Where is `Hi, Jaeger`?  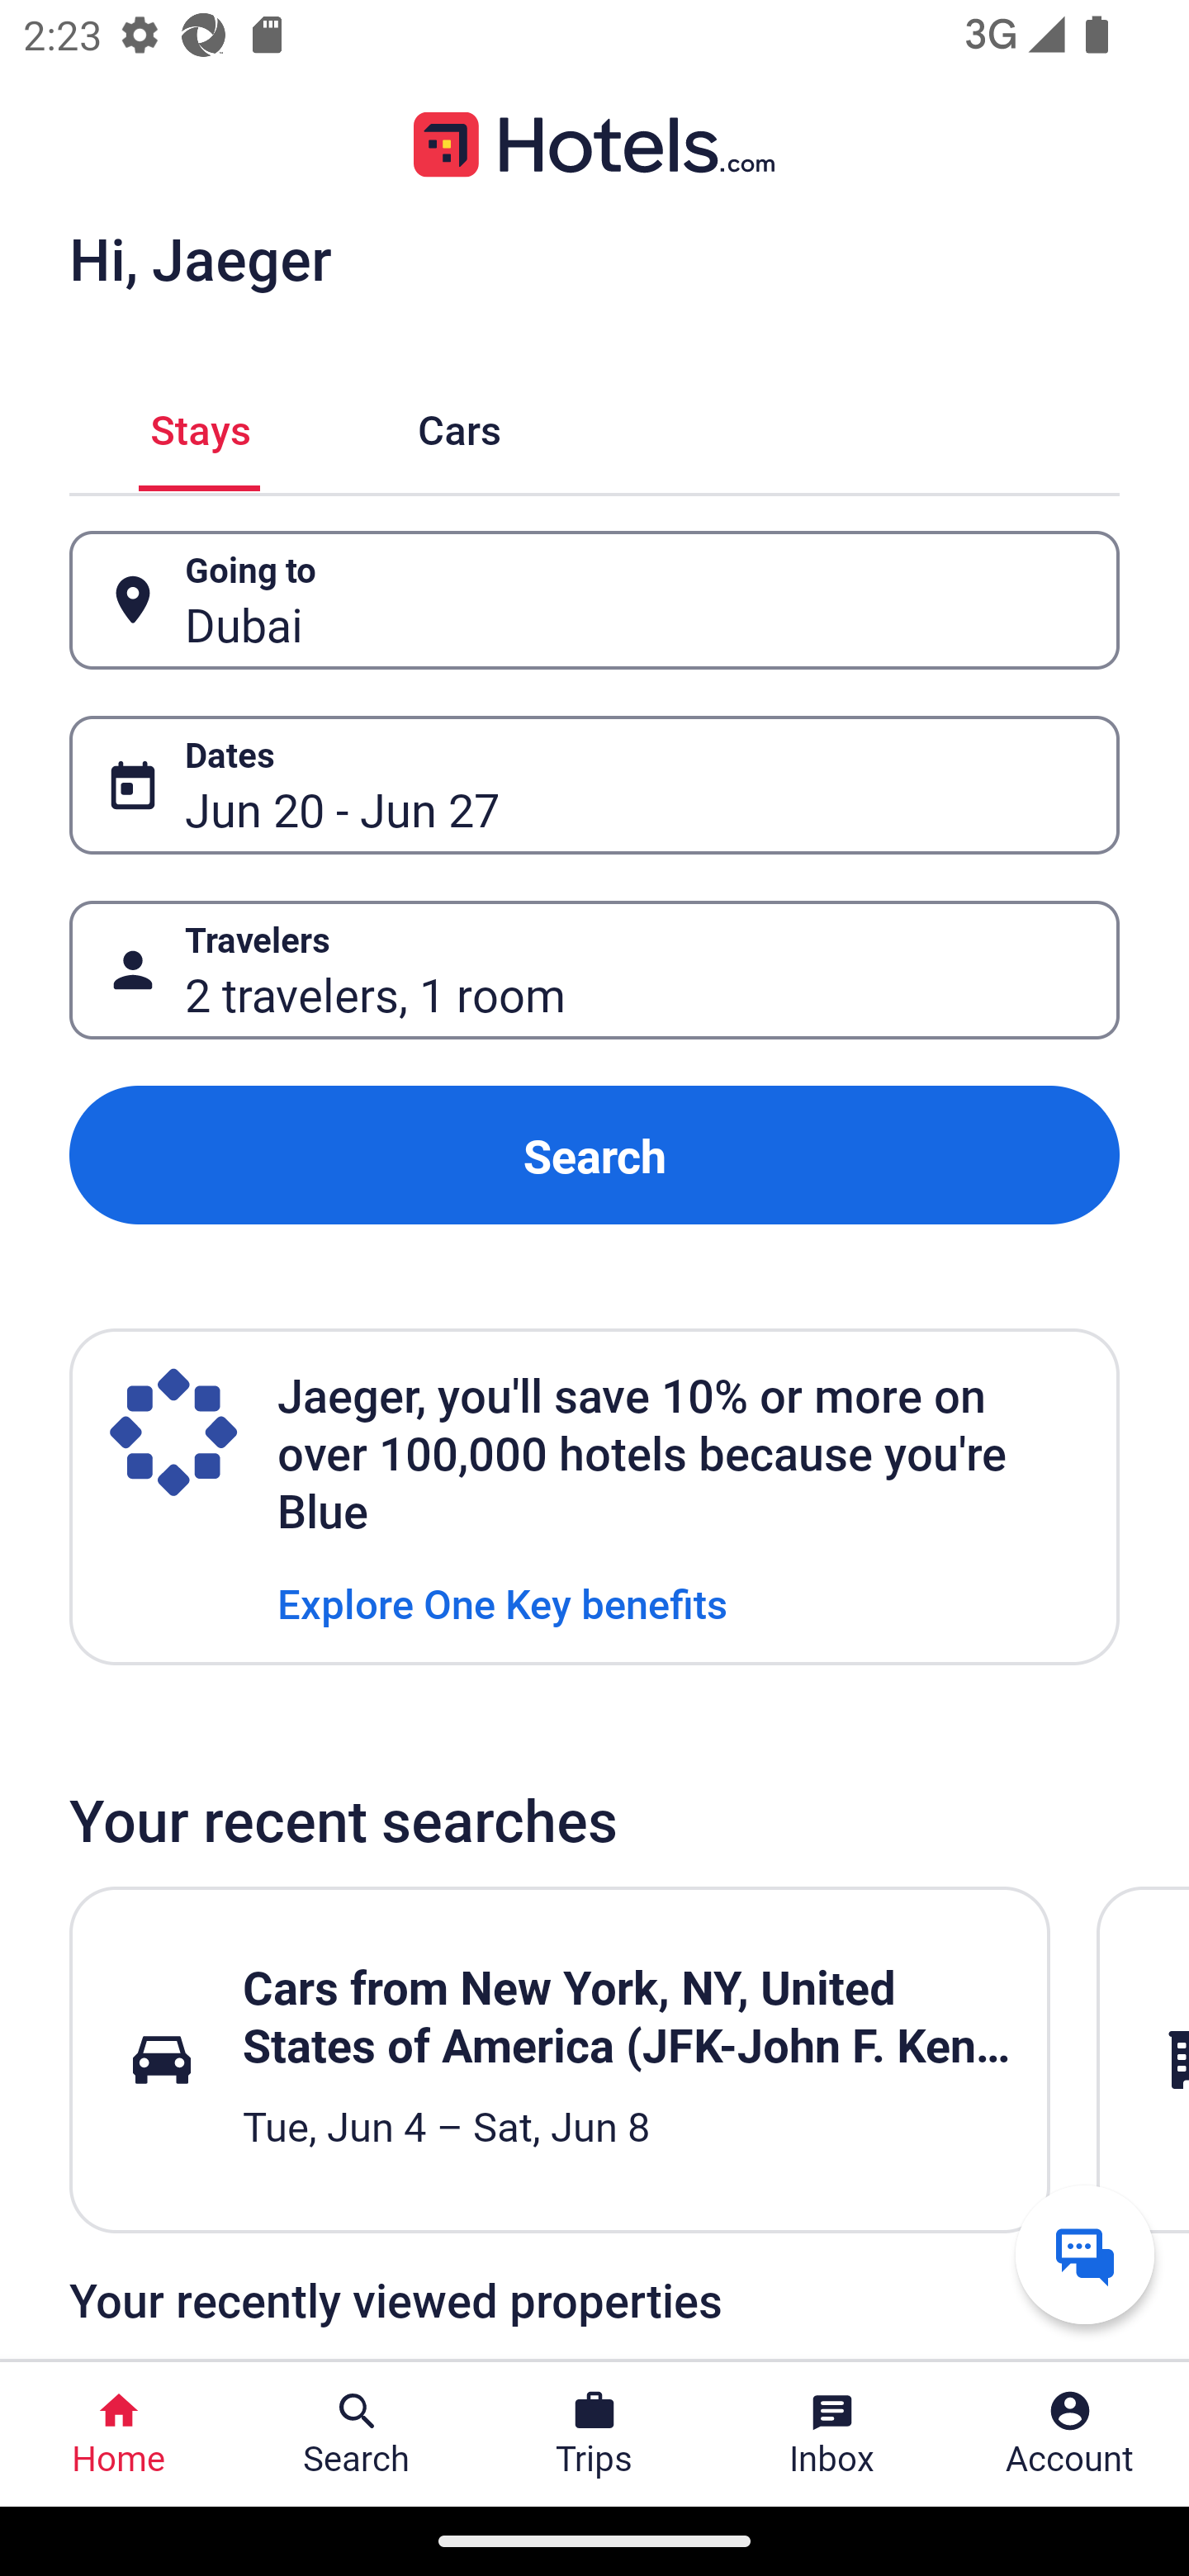
Hi, Jaeger is located at coordinates (200, 258).